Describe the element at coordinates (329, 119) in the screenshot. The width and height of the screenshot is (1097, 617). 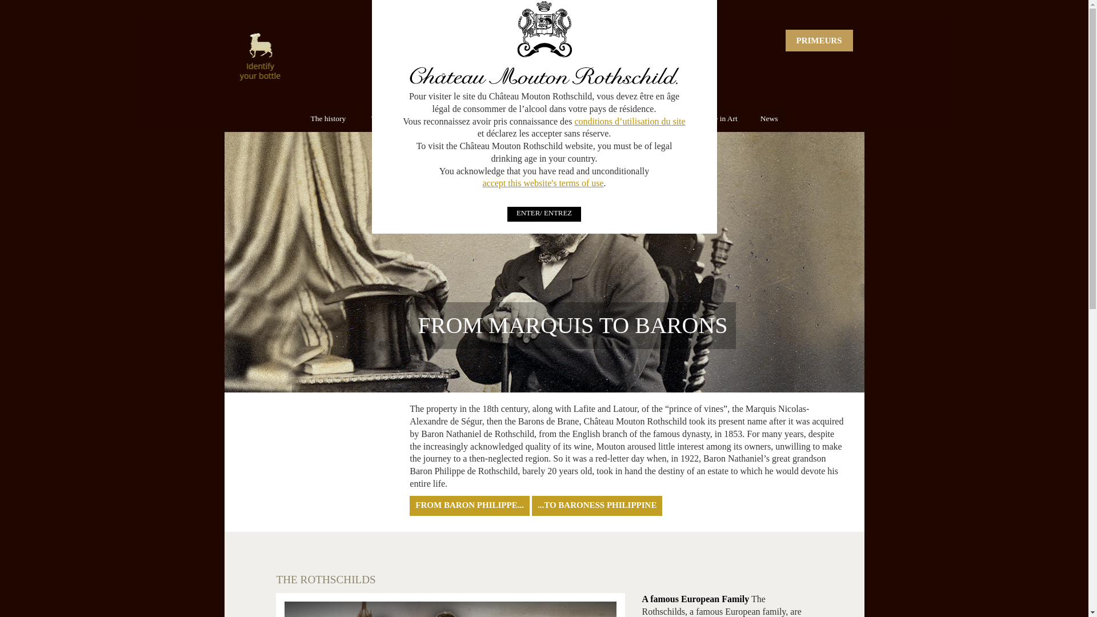
I see `The history` at that location.